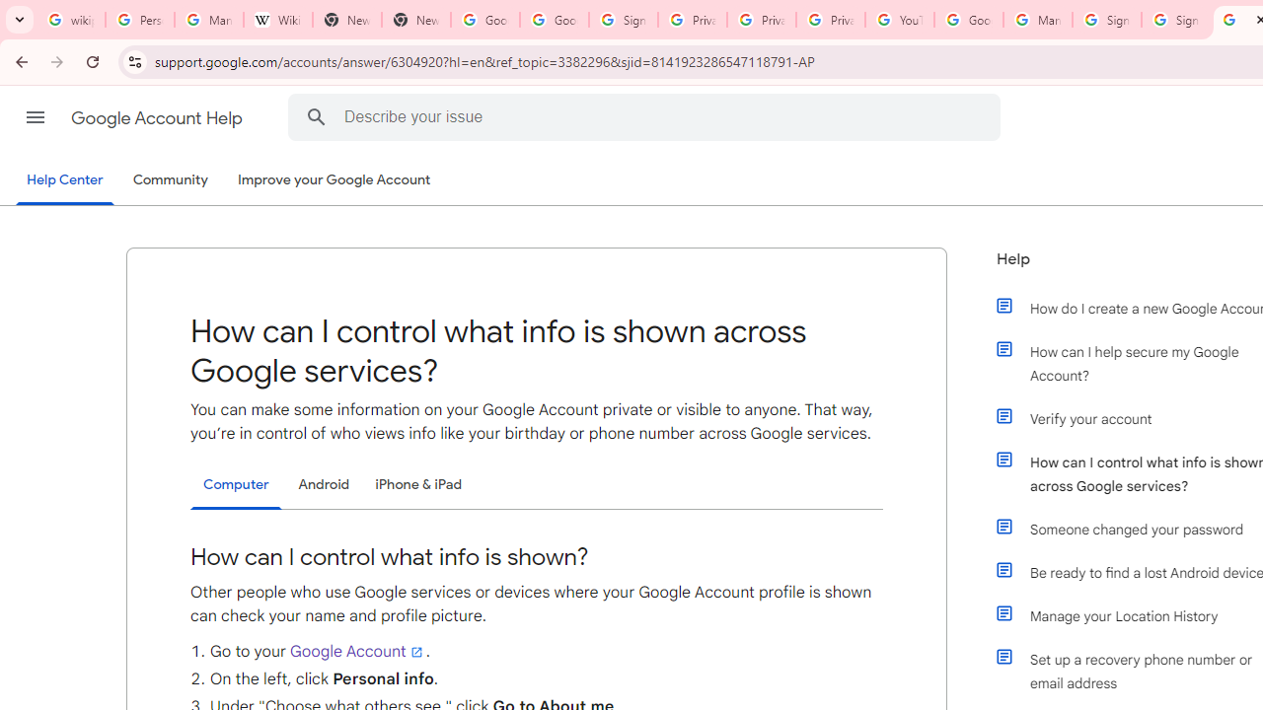 This screenshot has height=710, width=1263. What do you see at coordinates (278, 20) in the screenshot?
I see `Wikipedia:Edit requests - Wikipedia` at bounding box center [278, 20].